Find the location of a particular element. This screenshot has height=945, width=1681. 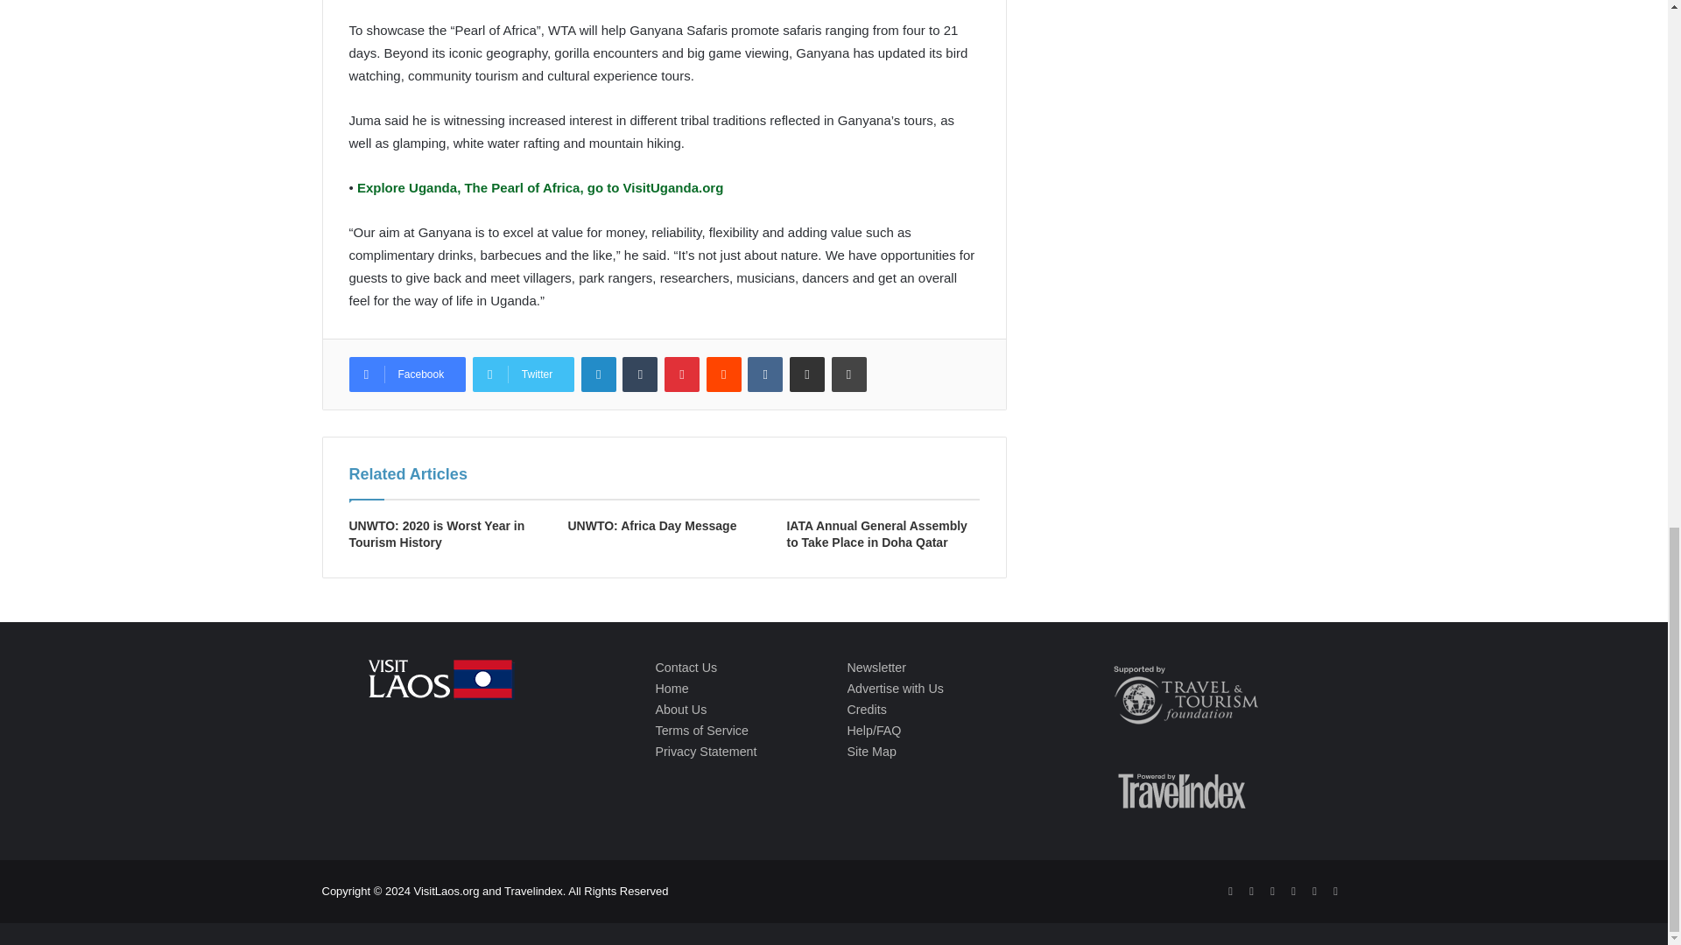

LinkedIn is located at coordinates (599, 374).